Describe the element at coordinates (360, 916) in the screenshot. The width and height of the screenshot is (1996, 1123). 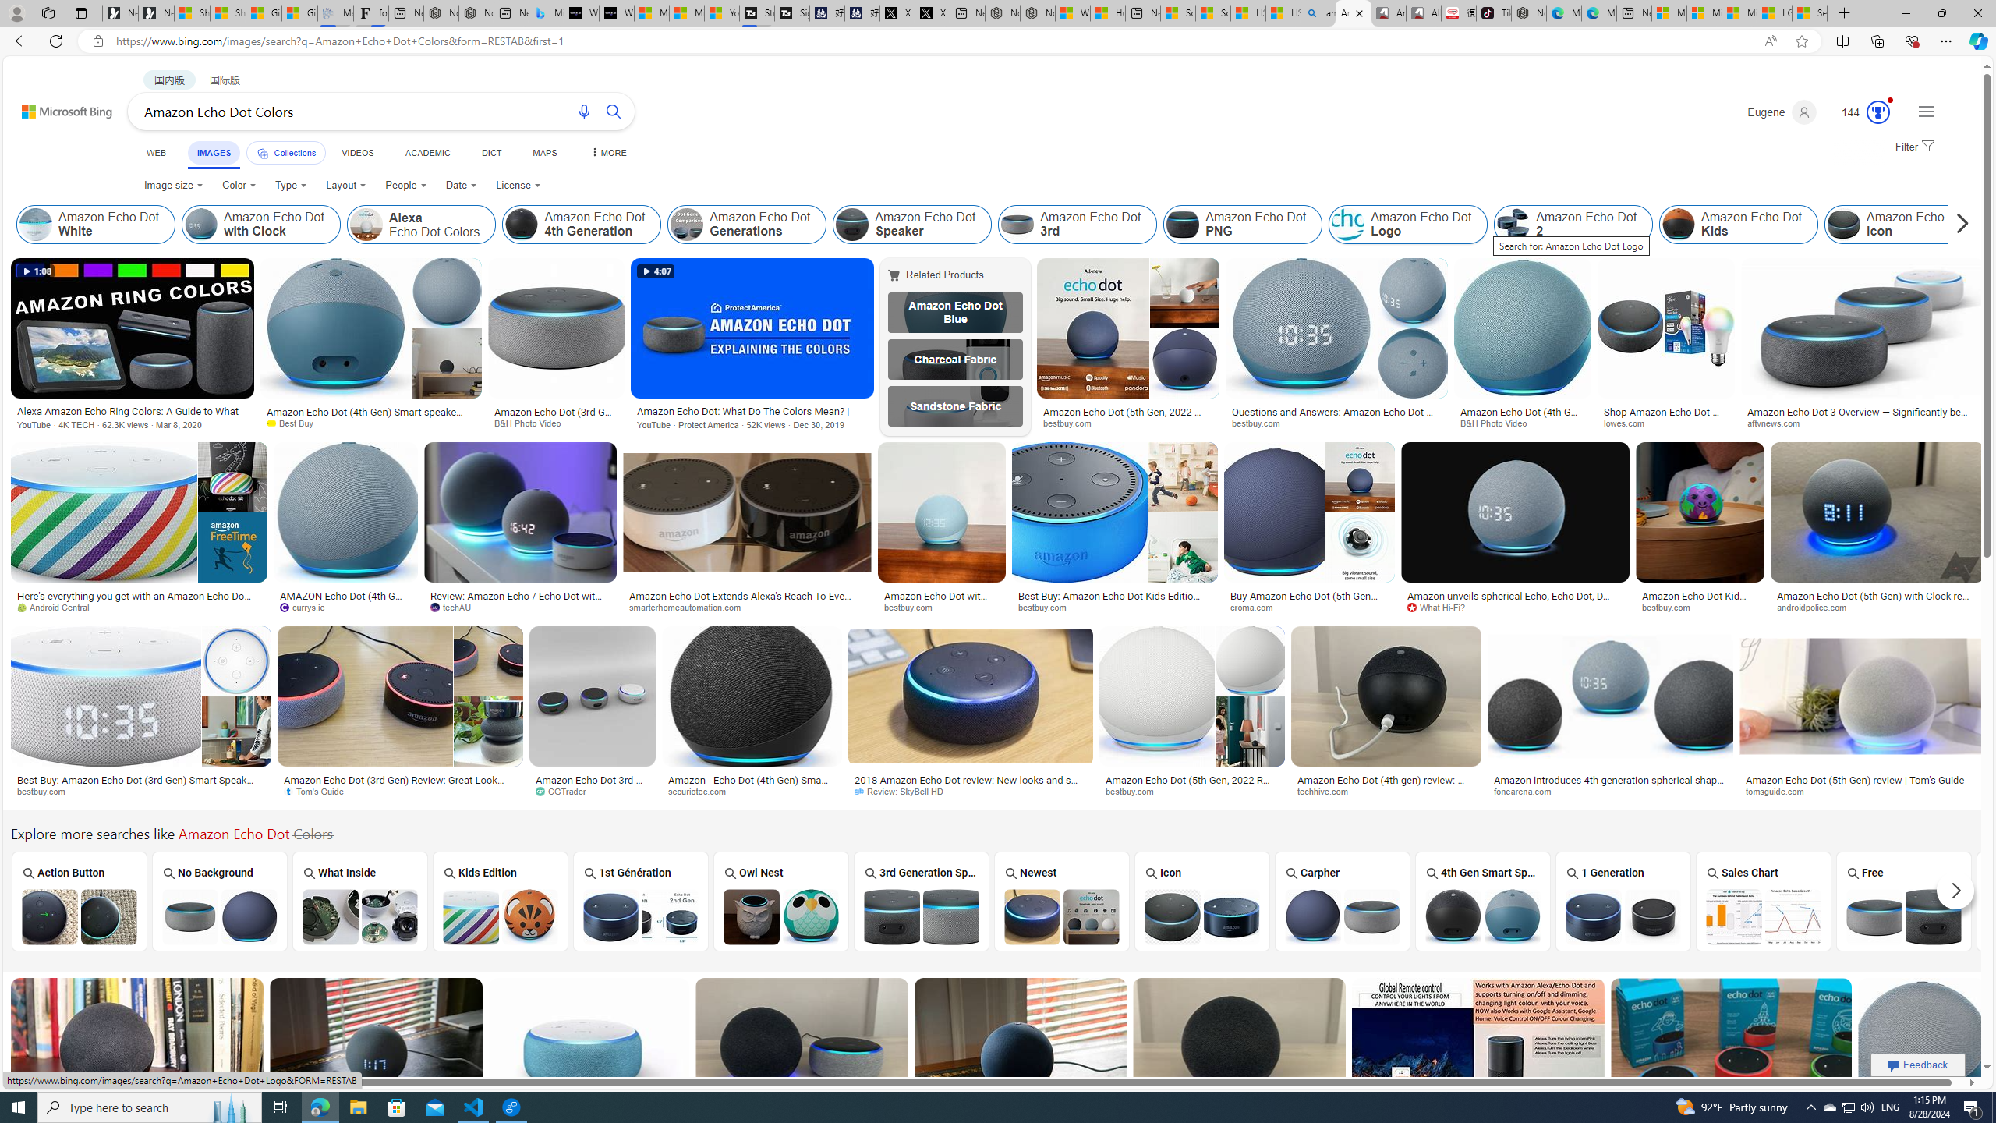
I see `What Inside a Amazon Echo Dot` at that location.